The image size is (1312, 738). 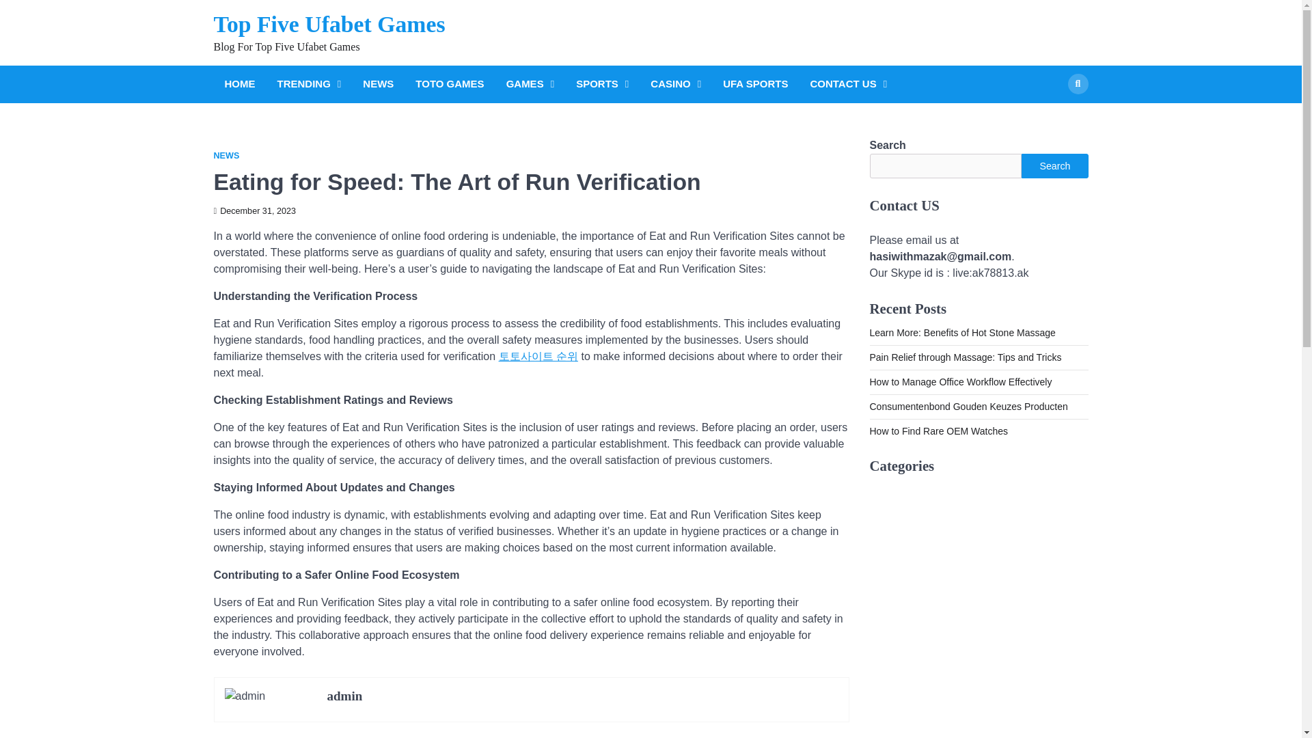 I want to click on December 31, 2023, so click(x=254, y=211).